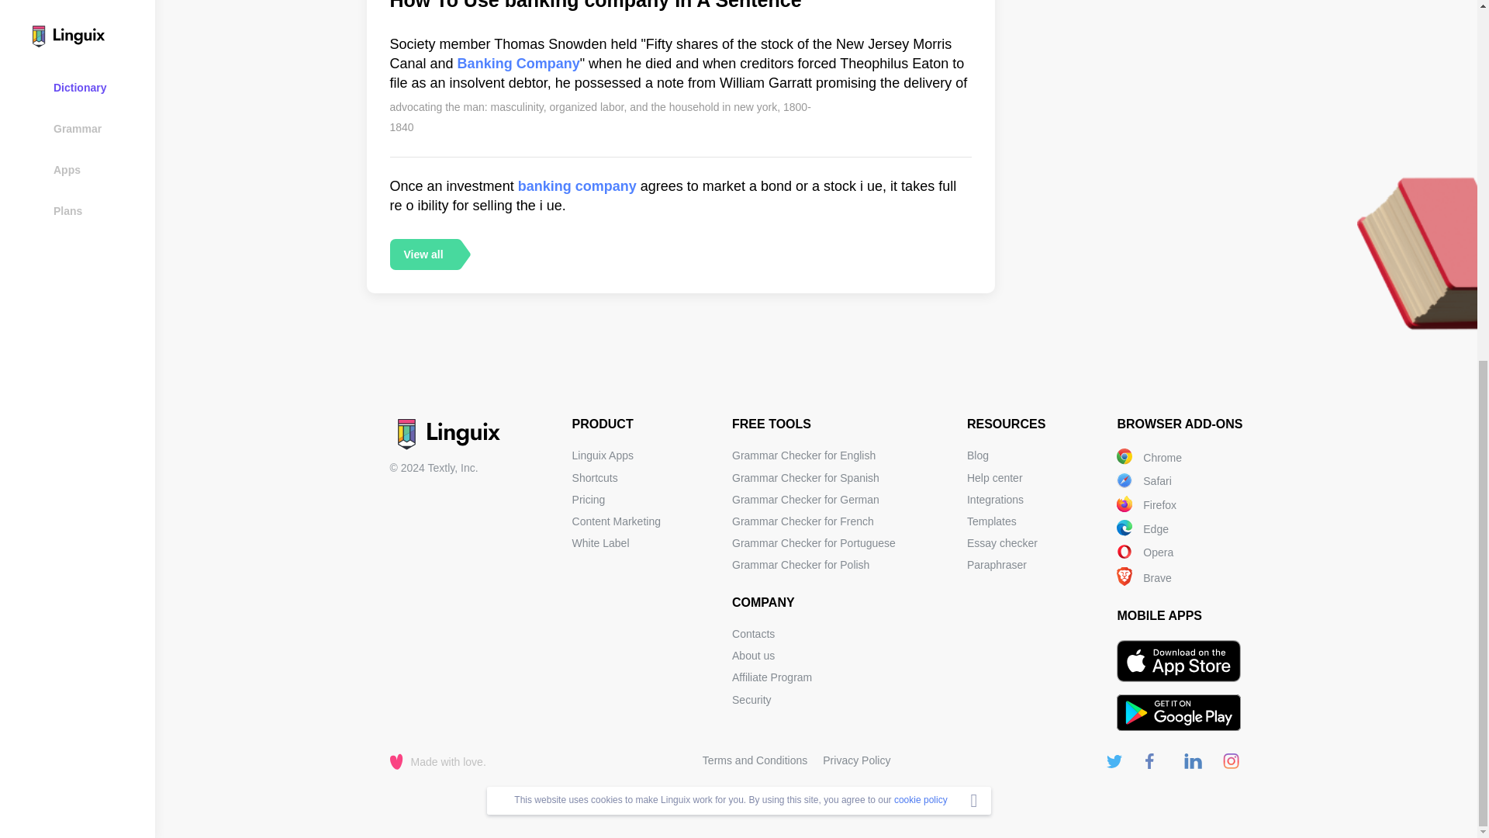 The width and height of the screenshot is (1489, 838). Describe the element at coordinates (997, 565) in the screenshot. I see `Paraphraser` at that location.